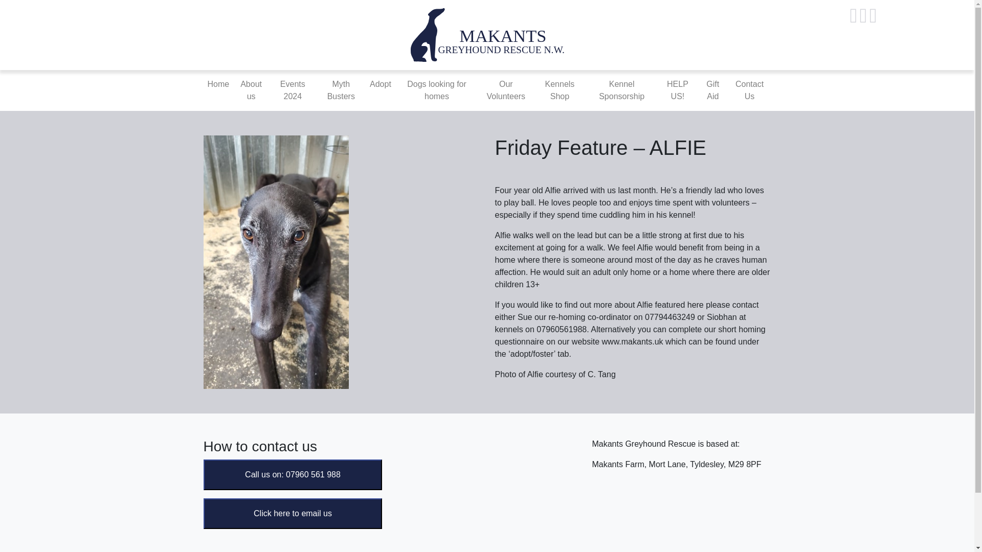  Describe the element at coordinates (505, 90) in the screenshot. I see `Our Volunteers` at that location.